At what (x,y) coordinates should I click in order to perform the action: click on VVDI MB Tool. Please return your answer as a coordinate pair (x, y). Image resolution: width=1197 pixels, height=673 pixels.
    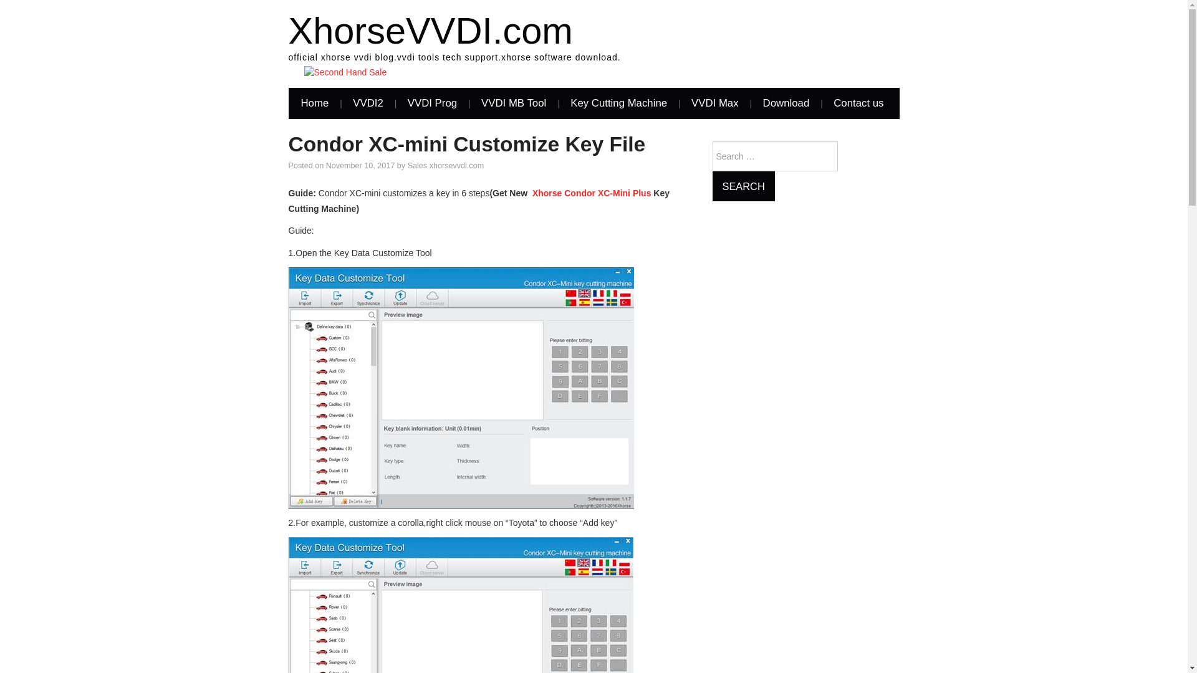
    Looking at the image, I should click on (514, 103).